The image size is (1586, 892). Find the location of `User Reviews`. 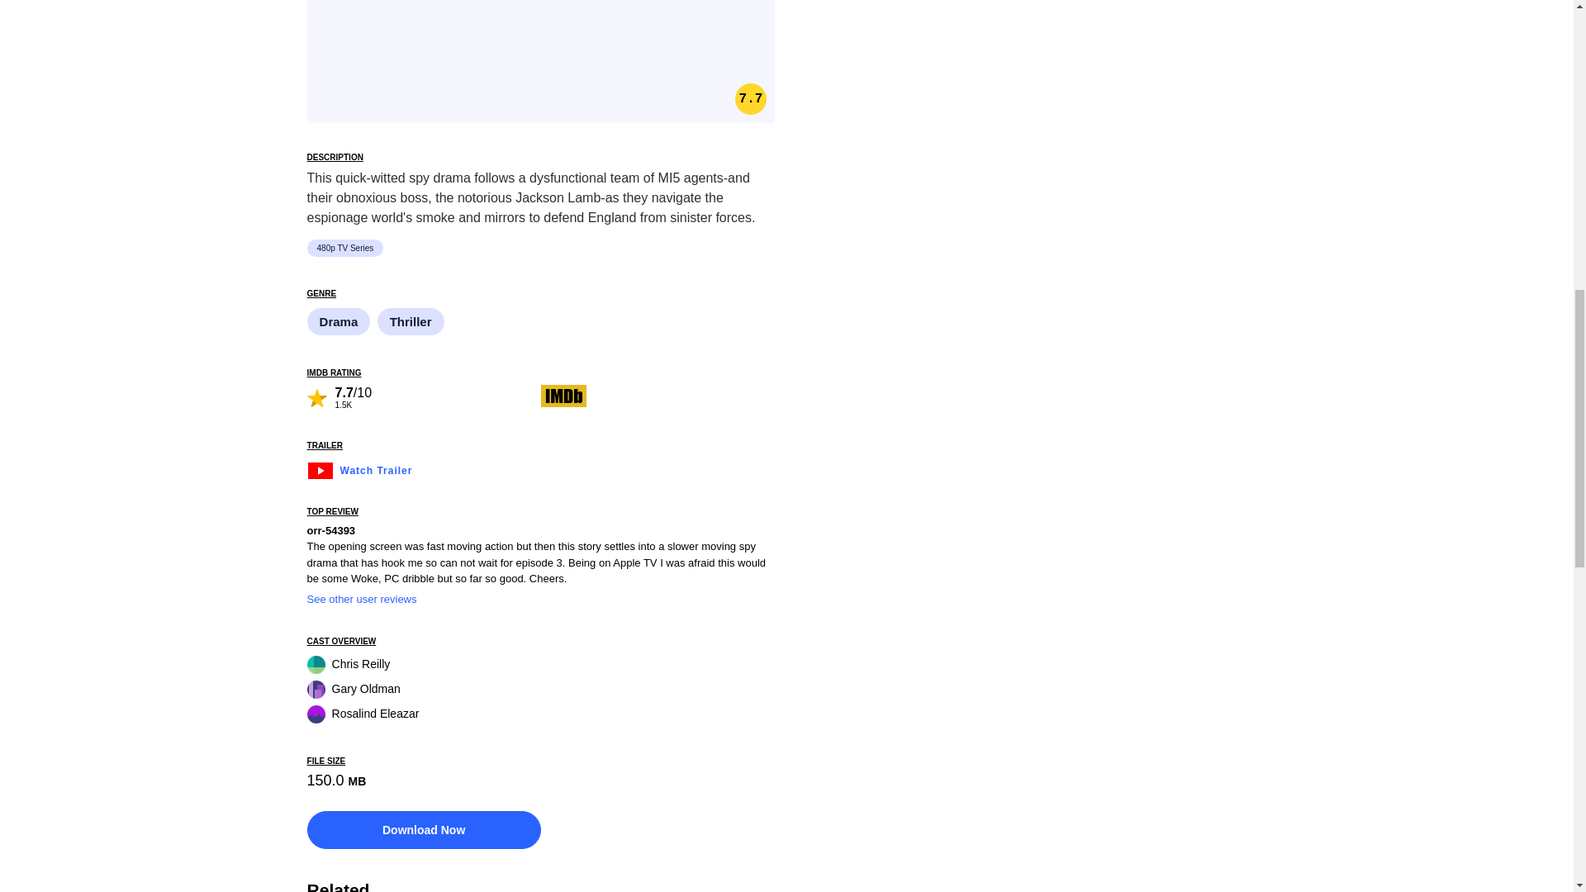

User Reviews is located at coordinates (424, 396).